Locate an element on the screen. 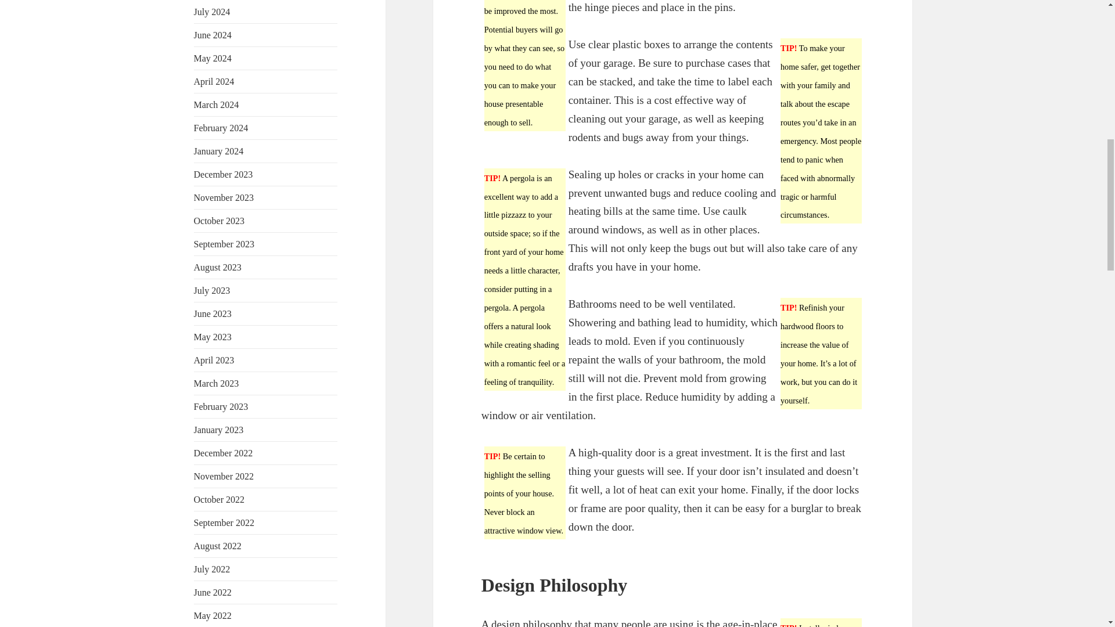 This screenshot has width=1115, height=627. July 2023 is located at coordinates (213, 290).